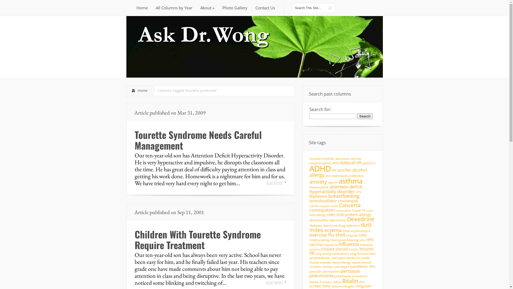 This screenshot has height=289, width=513. Describe the element at coordinates (315, 159) in the screenshot. I see `Accolate` at that location.